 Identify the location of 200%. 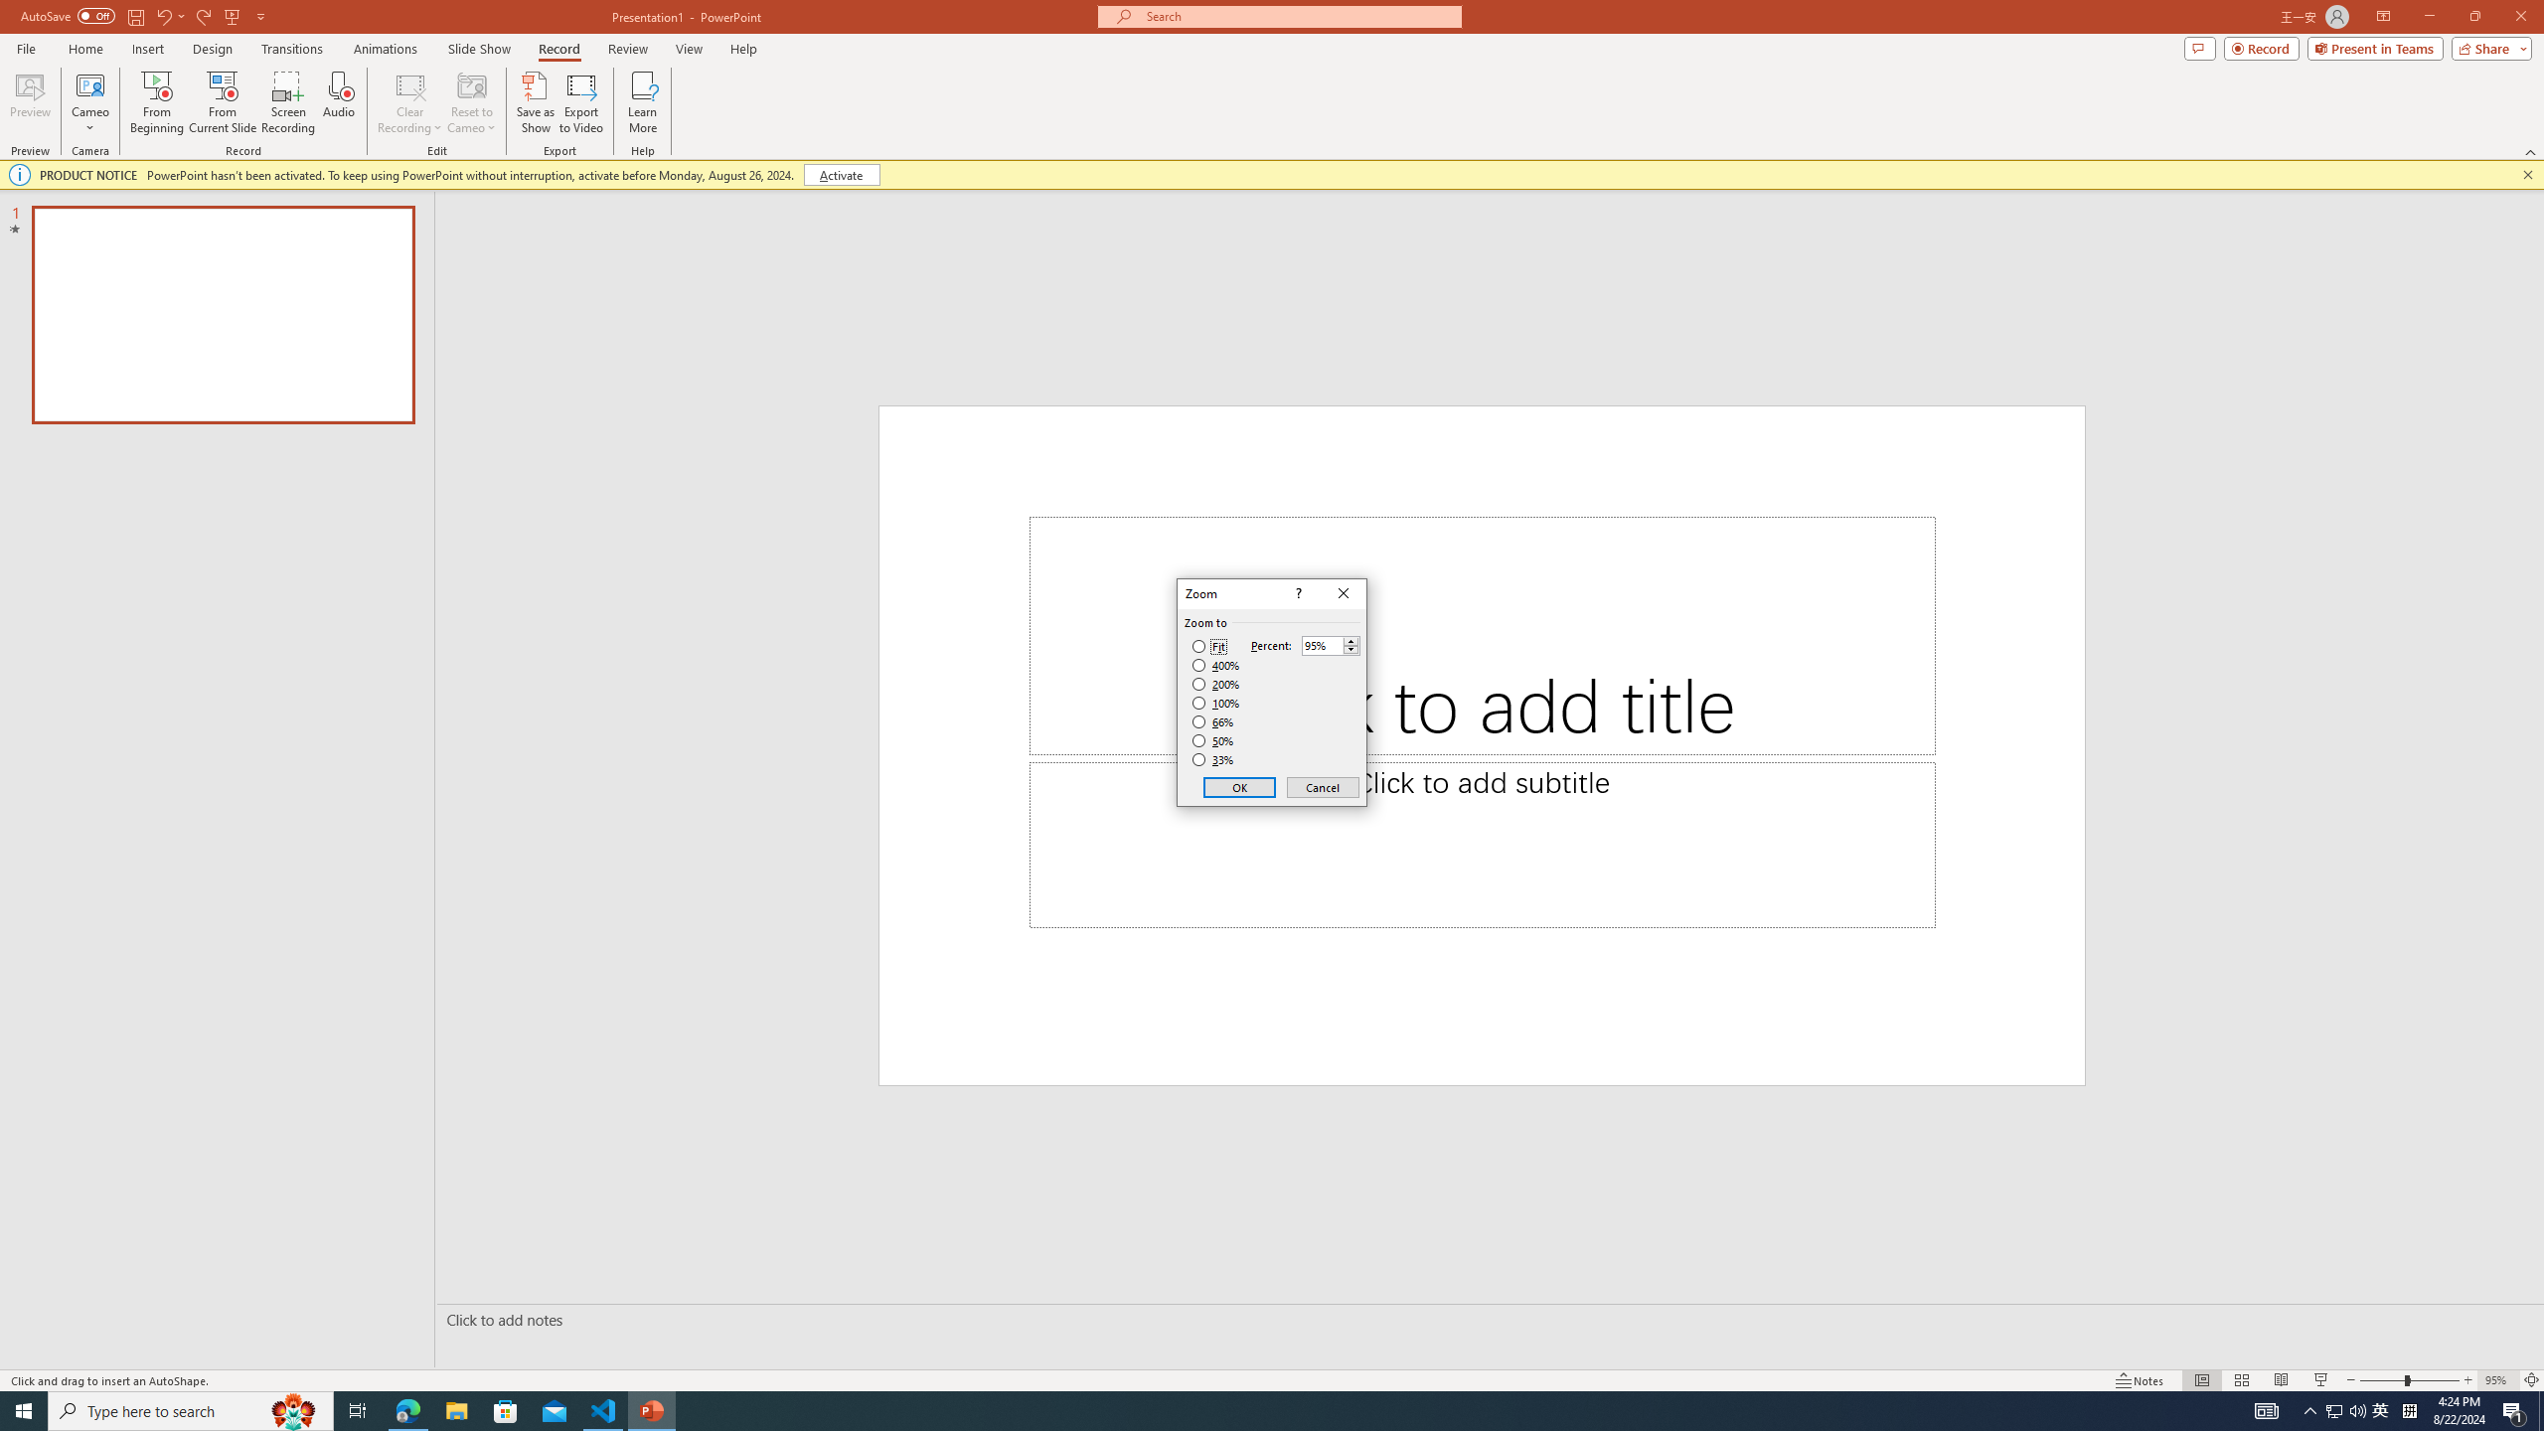
(1216, 684).